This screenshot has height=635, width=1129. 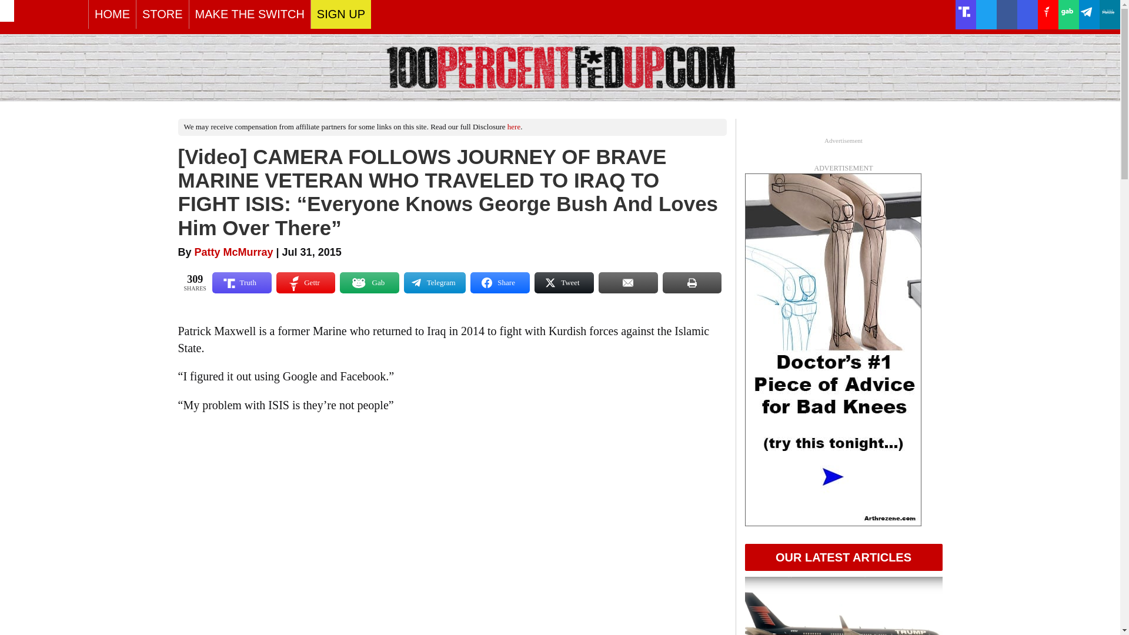 I want to click on Patty McMurray, so click(x=233, y=252).